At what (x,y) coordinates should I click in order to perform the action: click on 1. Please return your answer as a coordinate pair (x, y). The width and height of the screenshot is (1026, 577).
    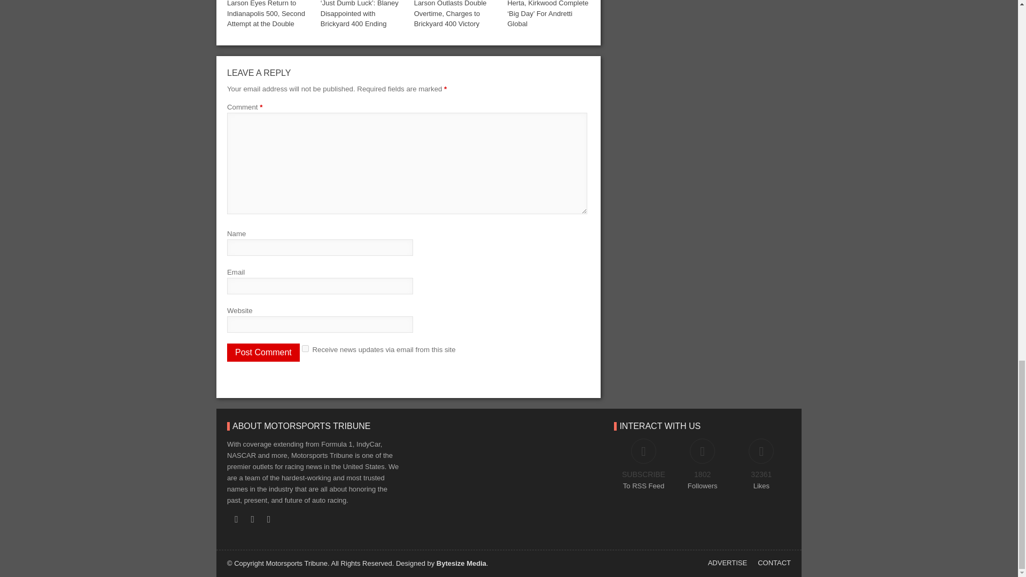
    Looking at the image, I should click on (305, 348).